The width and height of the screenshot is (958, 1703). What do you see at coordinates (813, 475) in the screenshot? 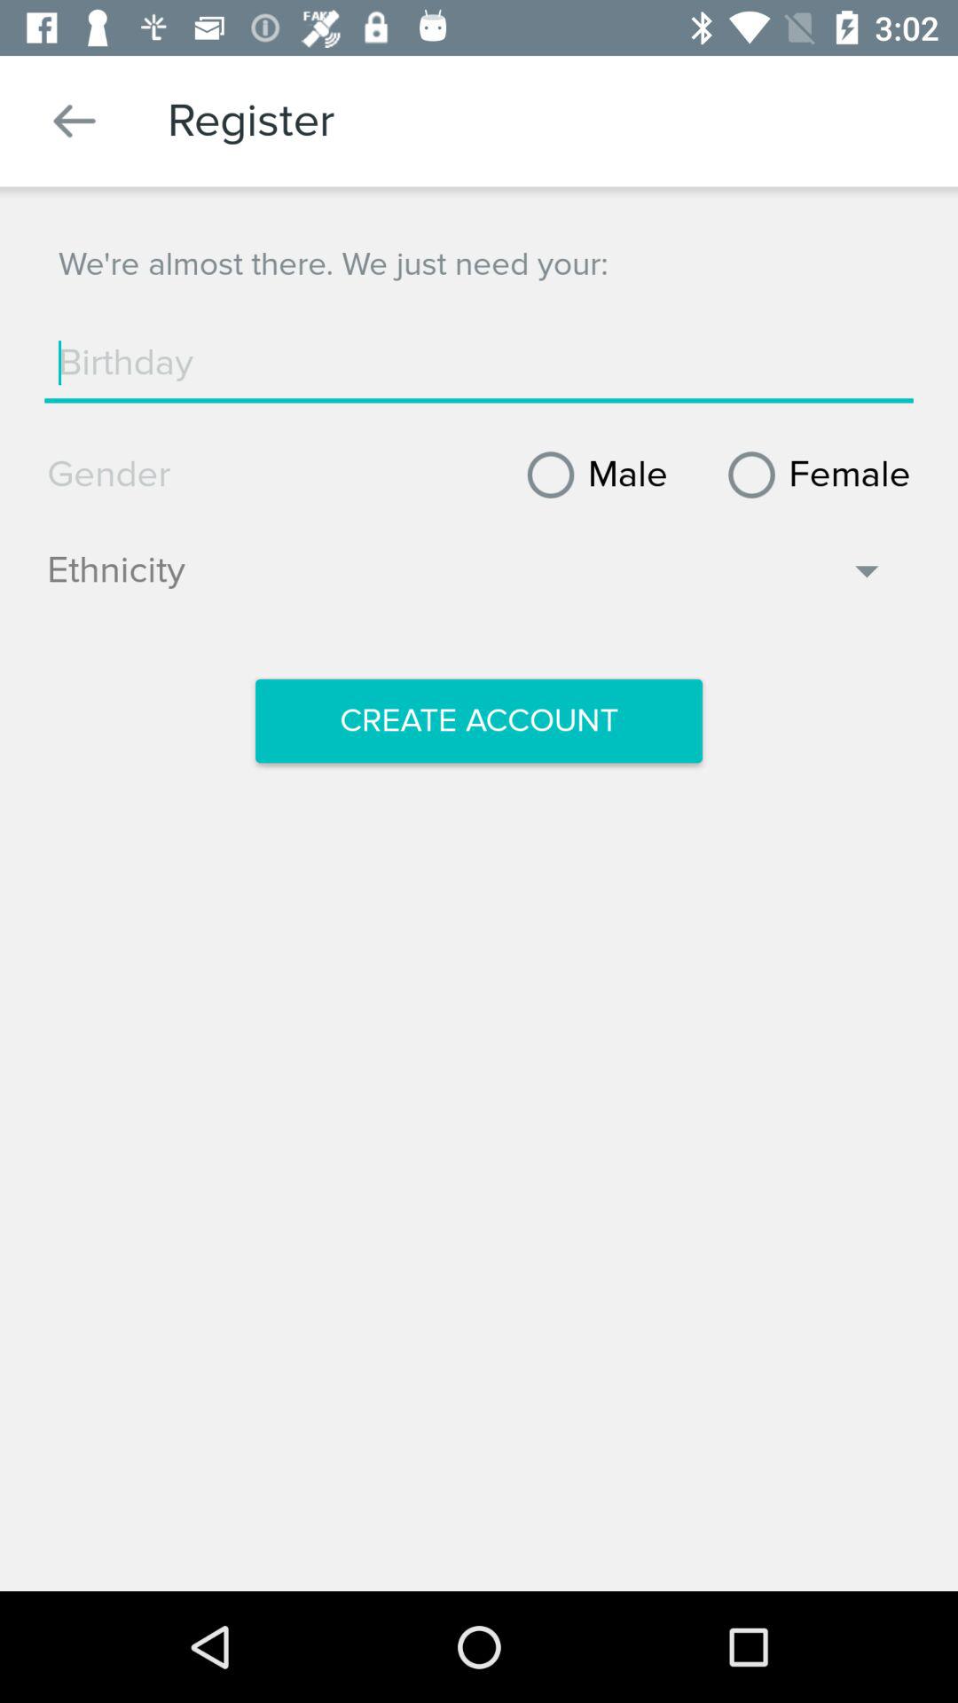
I see `turn on item to the right of the male item` at bounding box center [813, 475].